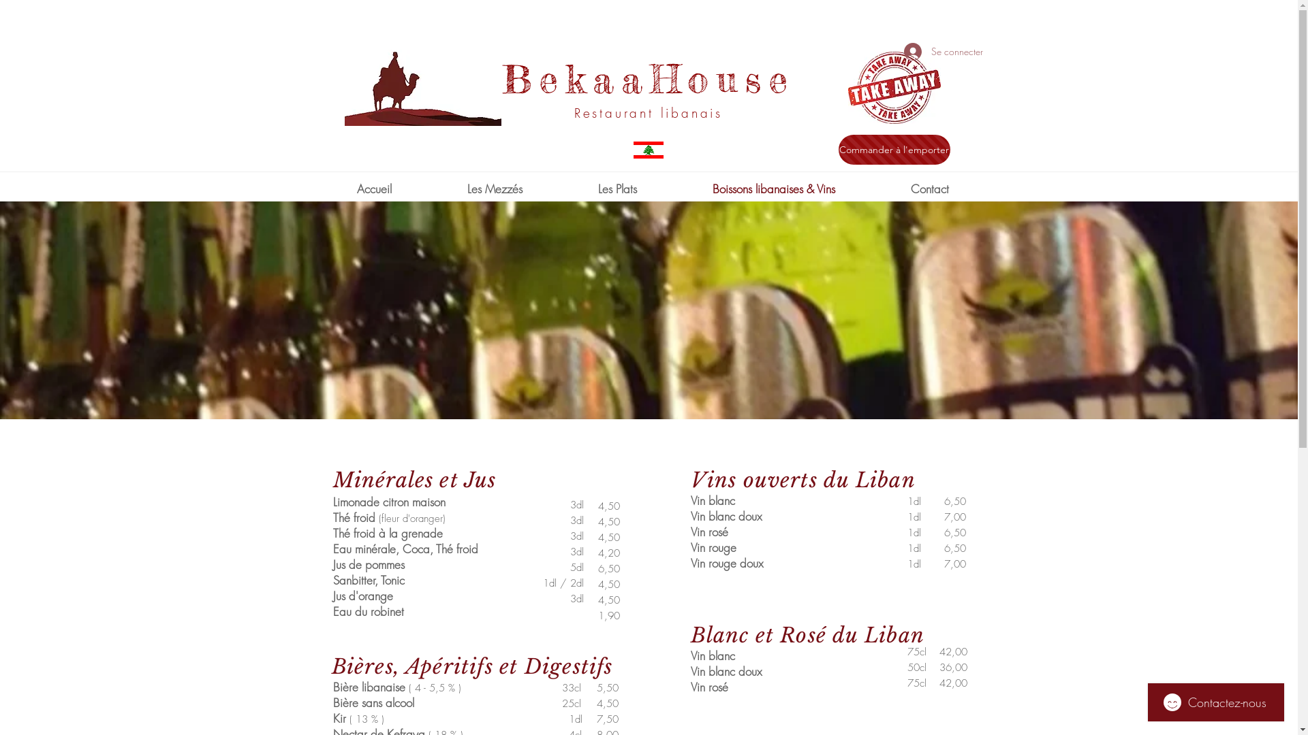  I want to click on Accueil, so click(374, 189).